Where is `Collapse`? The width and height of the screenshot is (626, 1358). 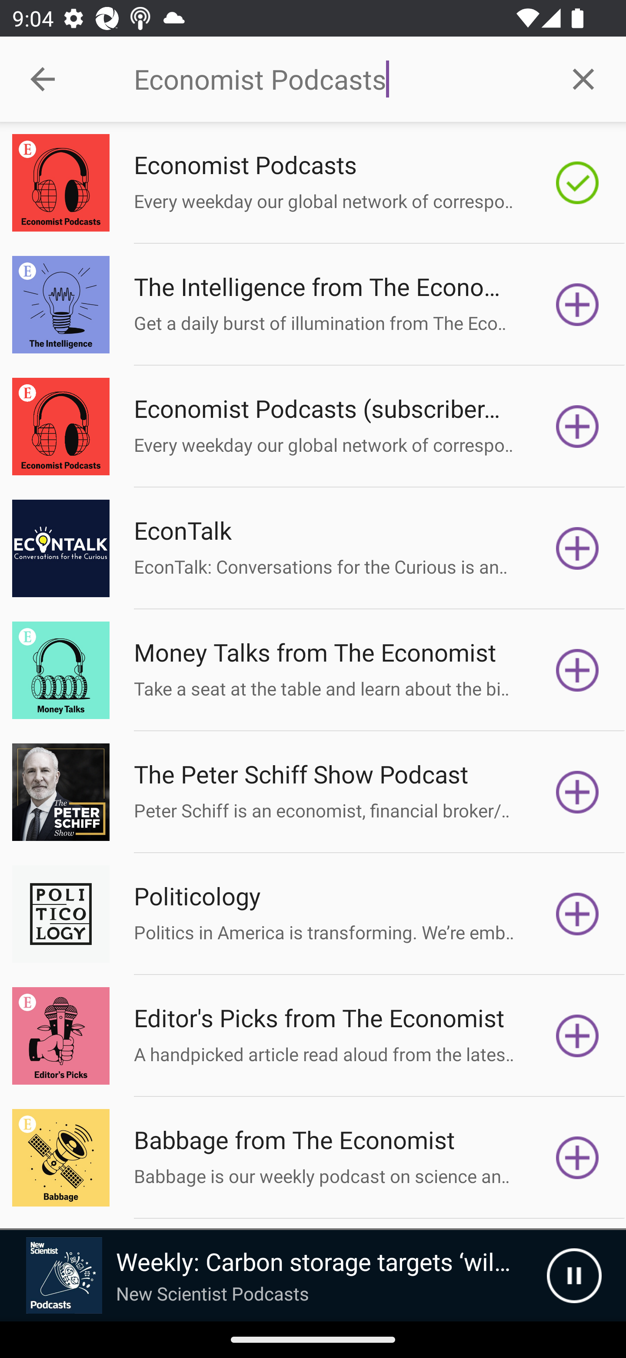 Collapse is located at coordinates (43, 79).